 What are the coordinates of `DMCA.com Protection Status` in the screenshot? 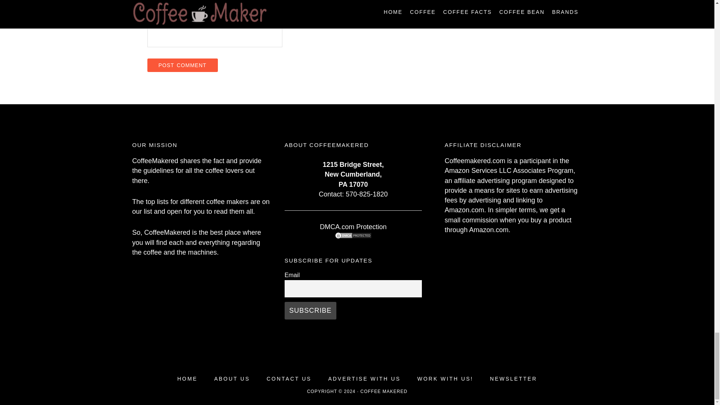 It's located at (353, 237).